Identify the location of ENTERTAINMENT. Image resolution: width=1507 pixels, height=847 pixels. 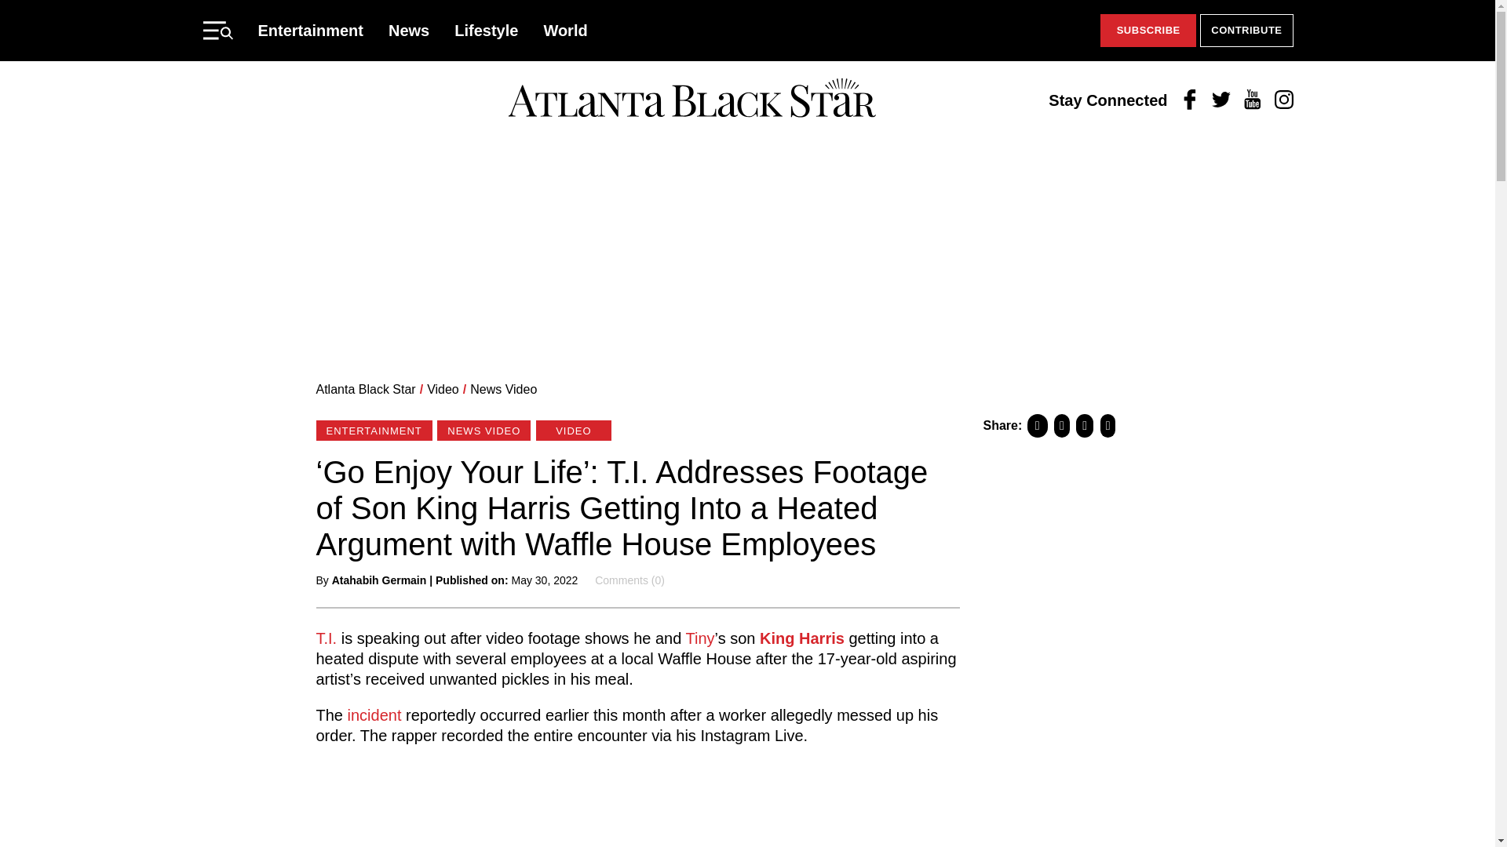
(373, 430).